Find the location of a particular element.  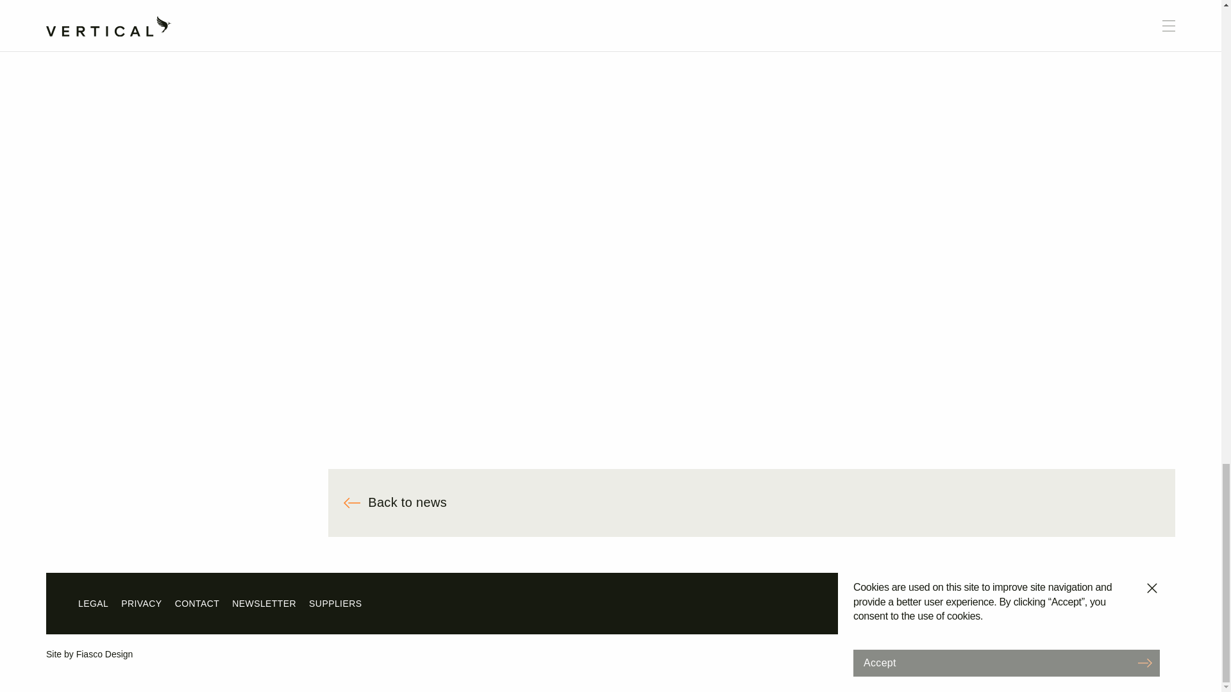

NEWSLETTER is located at coordinates (264, 603).